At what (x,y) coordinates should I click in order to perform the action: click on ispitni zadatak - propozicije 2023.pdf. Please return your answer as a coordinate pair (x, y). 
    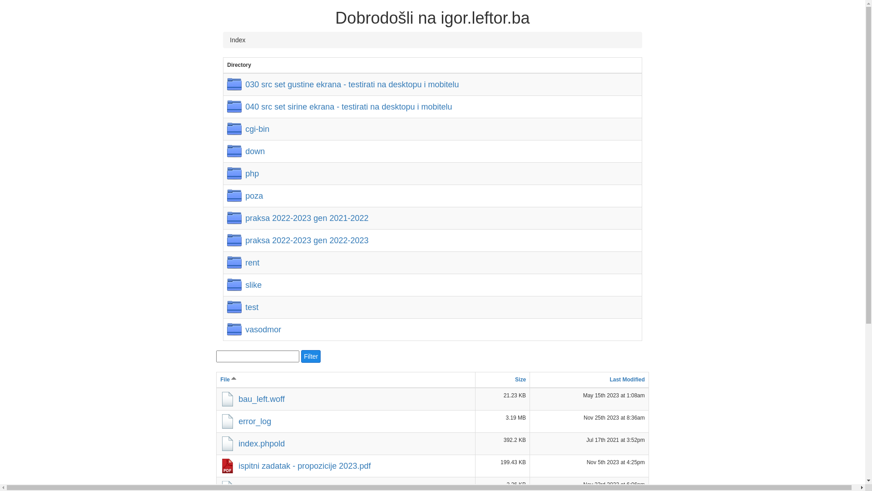
    Looking at the image, I should click on (295, 466).